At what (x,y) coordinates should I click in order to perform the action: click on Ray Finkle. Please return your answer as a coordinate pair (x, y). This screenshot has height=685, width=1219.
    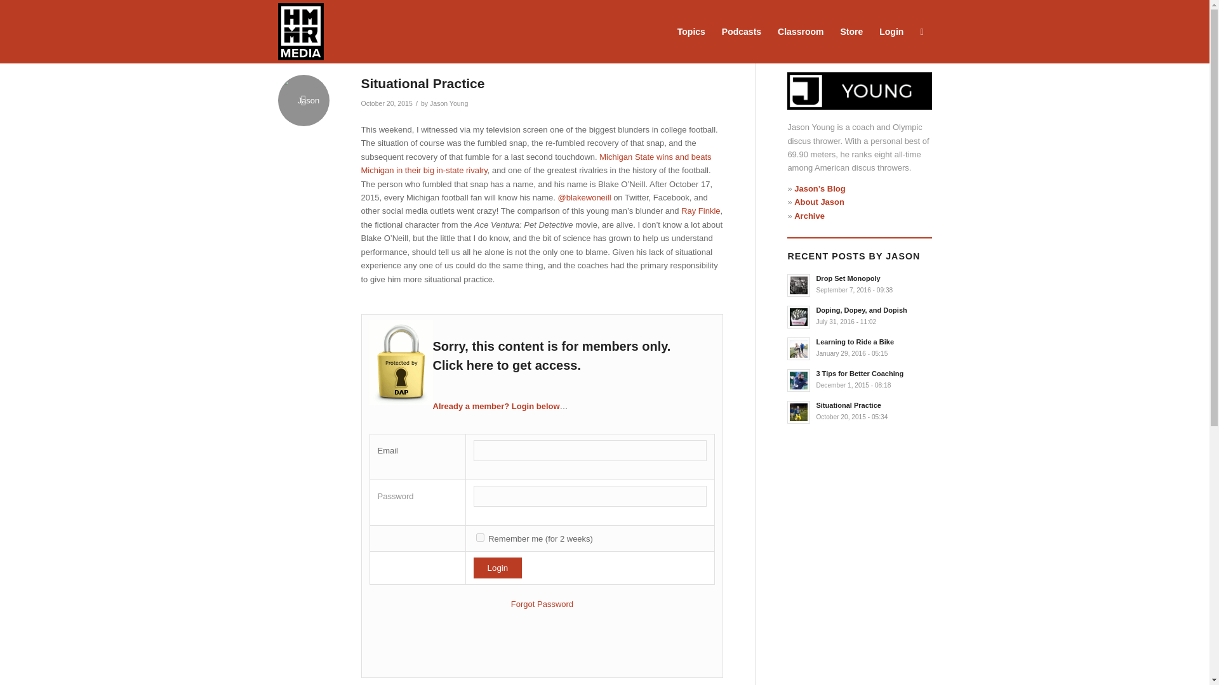
    Looking at the image, I should click on (701, 211).